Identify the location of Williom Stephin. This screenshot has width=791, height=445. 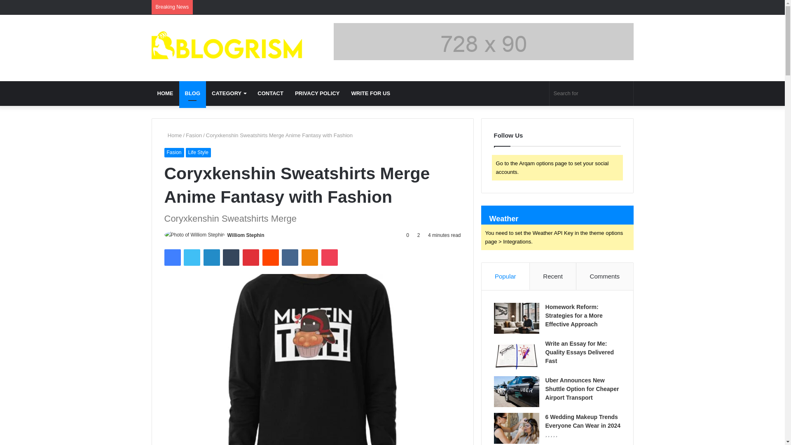
(246, 235).